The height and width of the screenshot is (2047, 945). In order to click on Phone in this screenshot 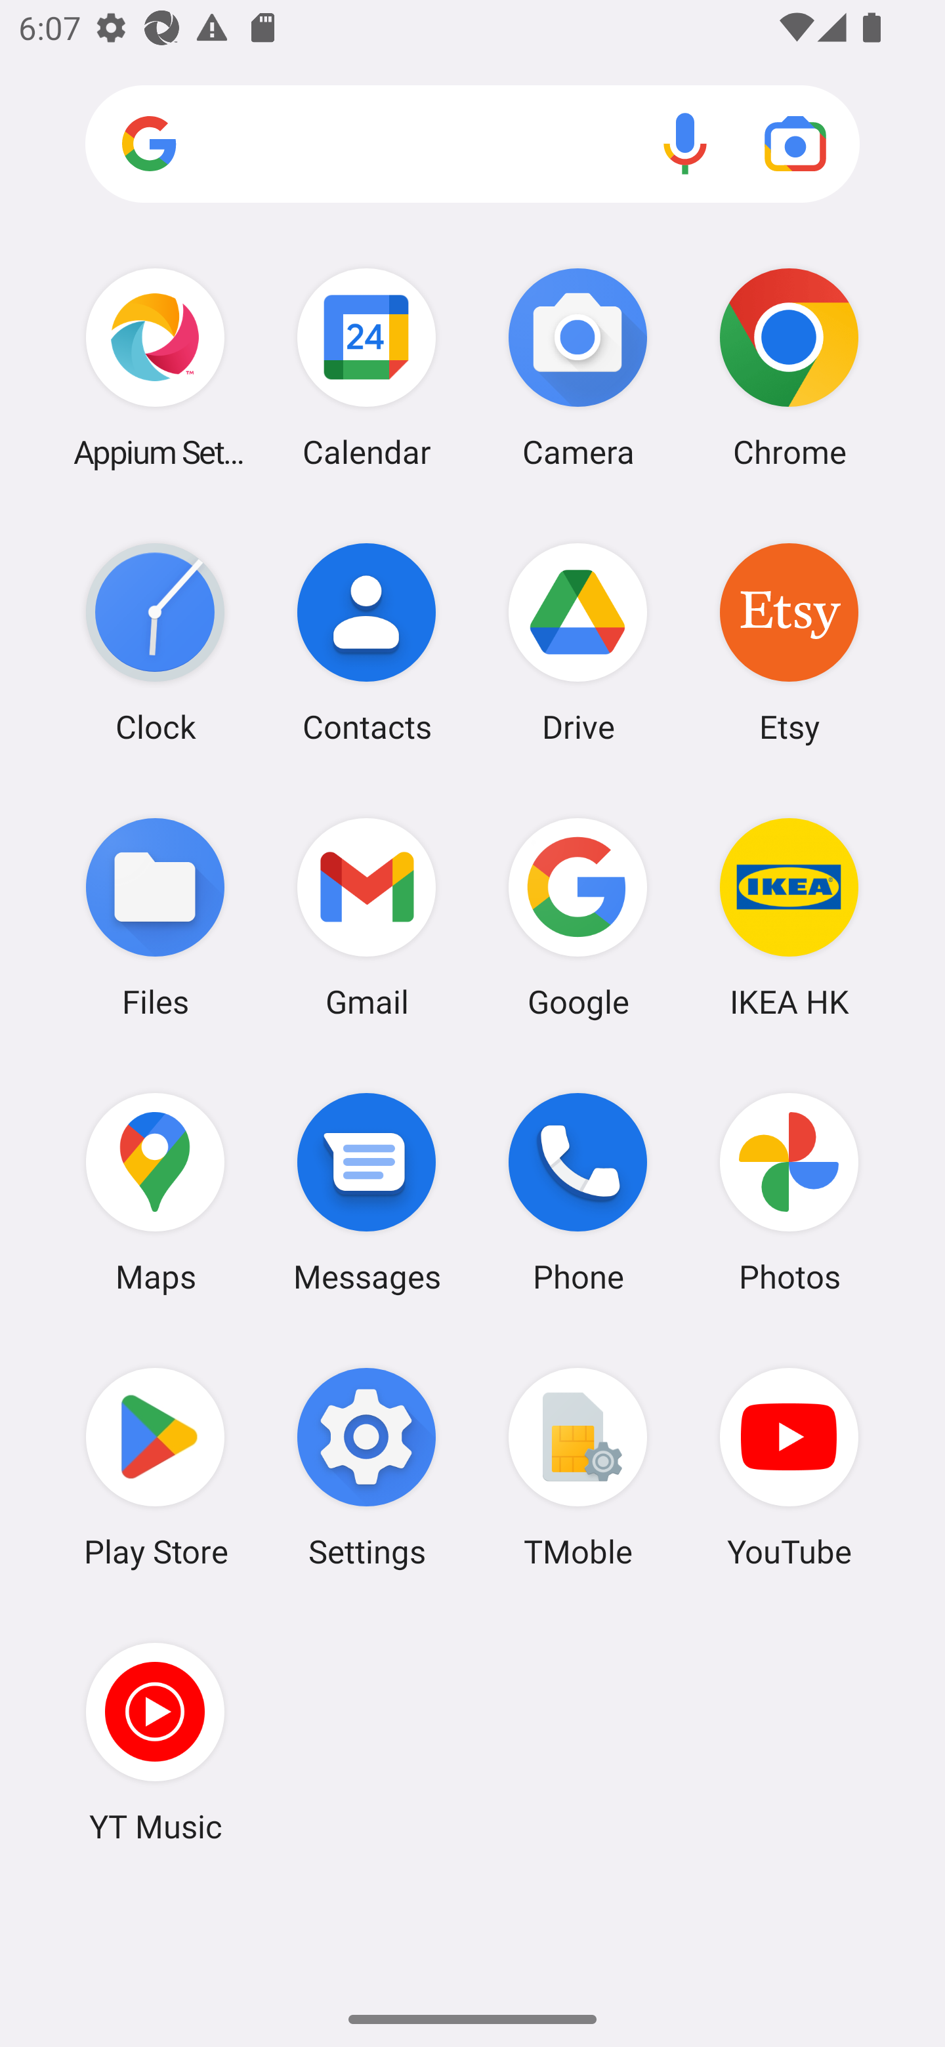, I will do `click(578, 1192)`.